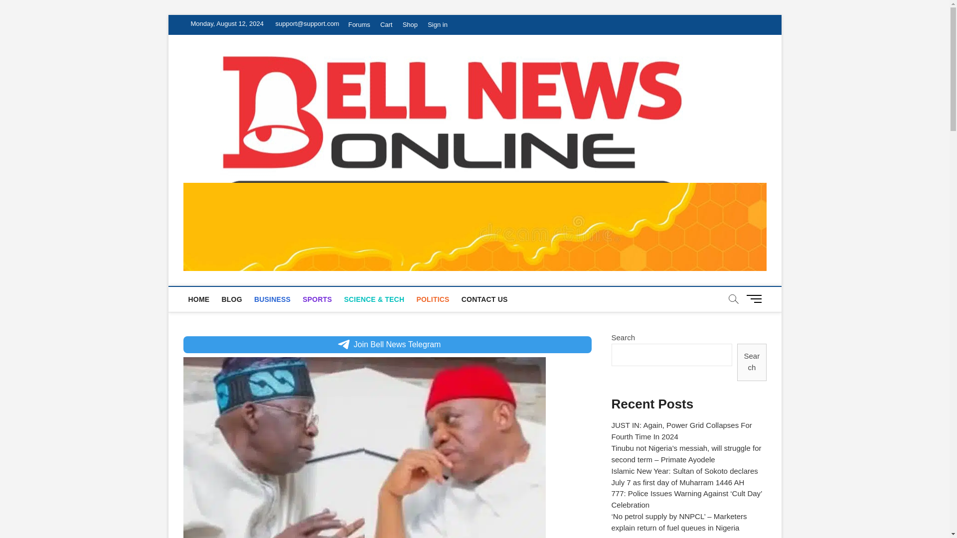  I want to click on CONTACT US, so click(484, 299).